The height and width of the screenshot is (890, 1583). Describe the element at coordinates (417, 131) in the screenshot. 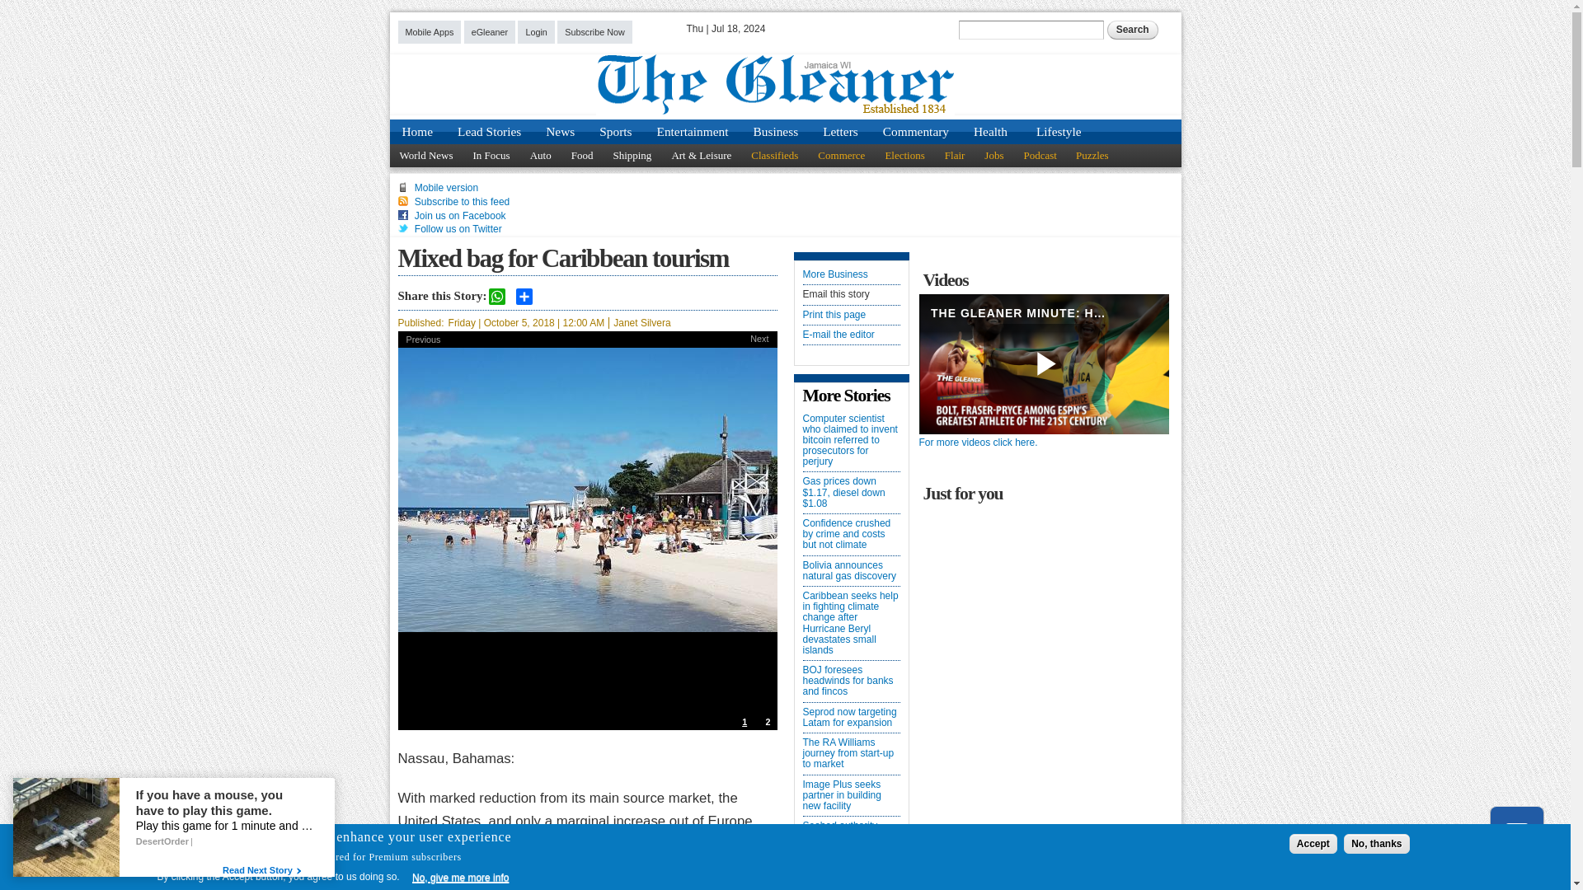

I see `Home` at that location.